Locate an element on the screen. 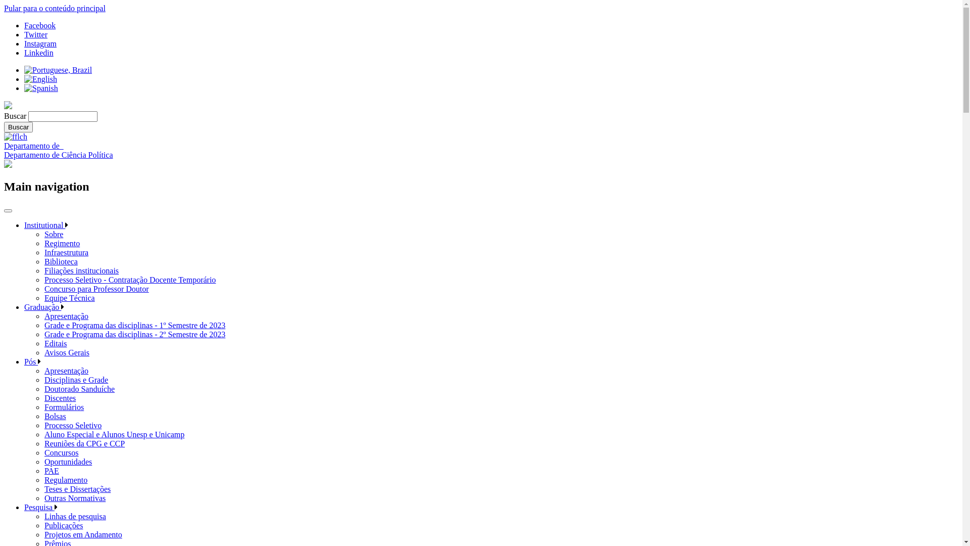 The height and width of the screenshot is (546, 970). English is located at coordinates (40, 79).